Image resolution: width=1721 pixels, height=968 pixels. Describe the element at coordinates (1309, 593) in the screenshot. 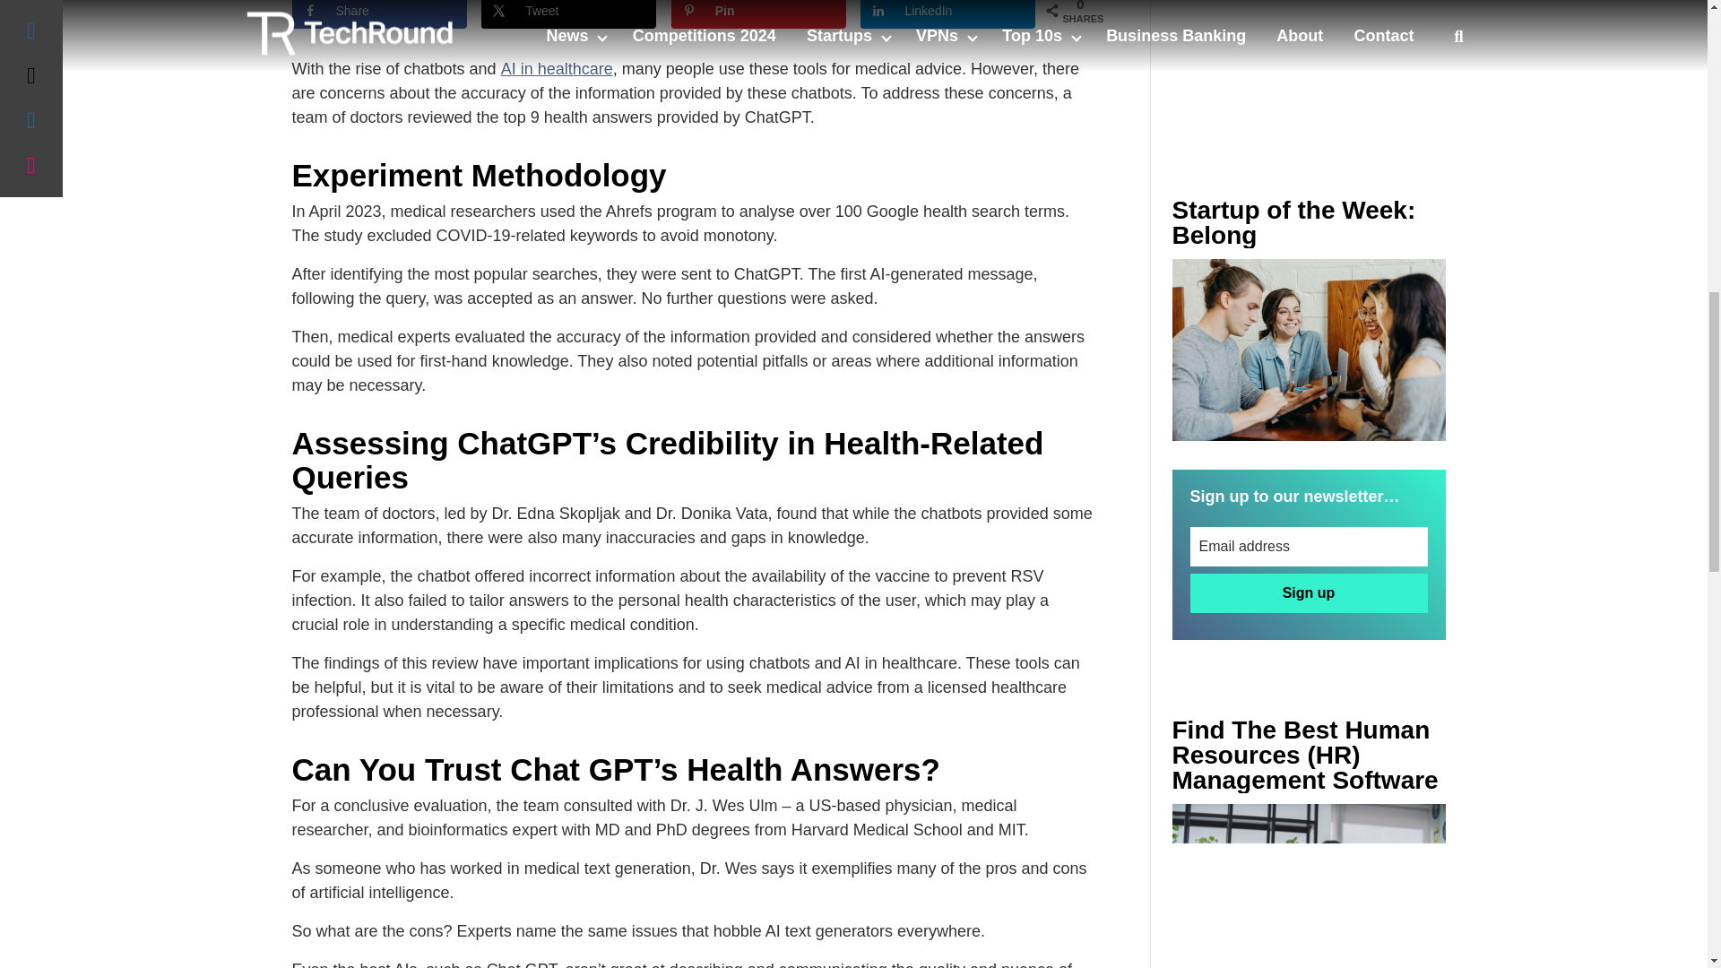

I see `Sign up` at that location.